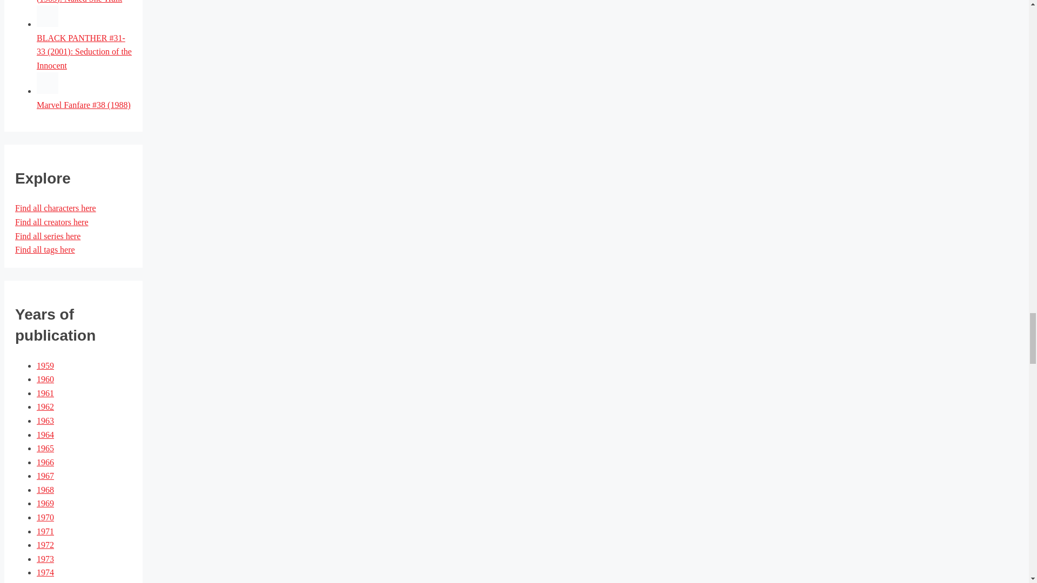 The image size is (1037, 583). What do you see at coordinates (45, 249) in the screenshot?
I see `Find all tags here` at bounding box center [45, 249].